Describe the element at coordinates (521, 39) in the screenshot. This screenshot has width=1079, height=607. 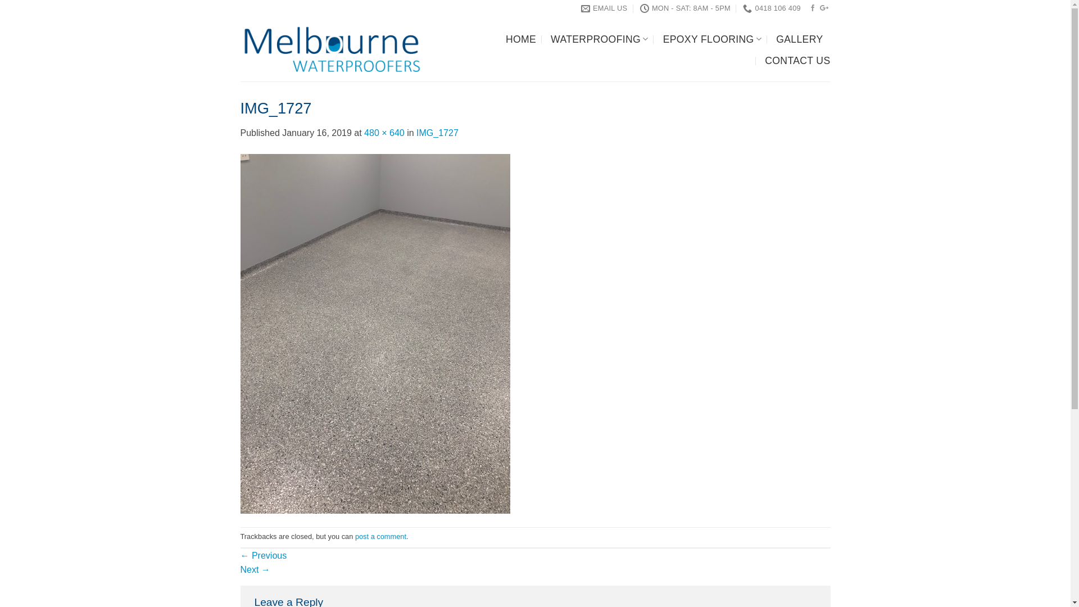
I see `HOME` at that location.